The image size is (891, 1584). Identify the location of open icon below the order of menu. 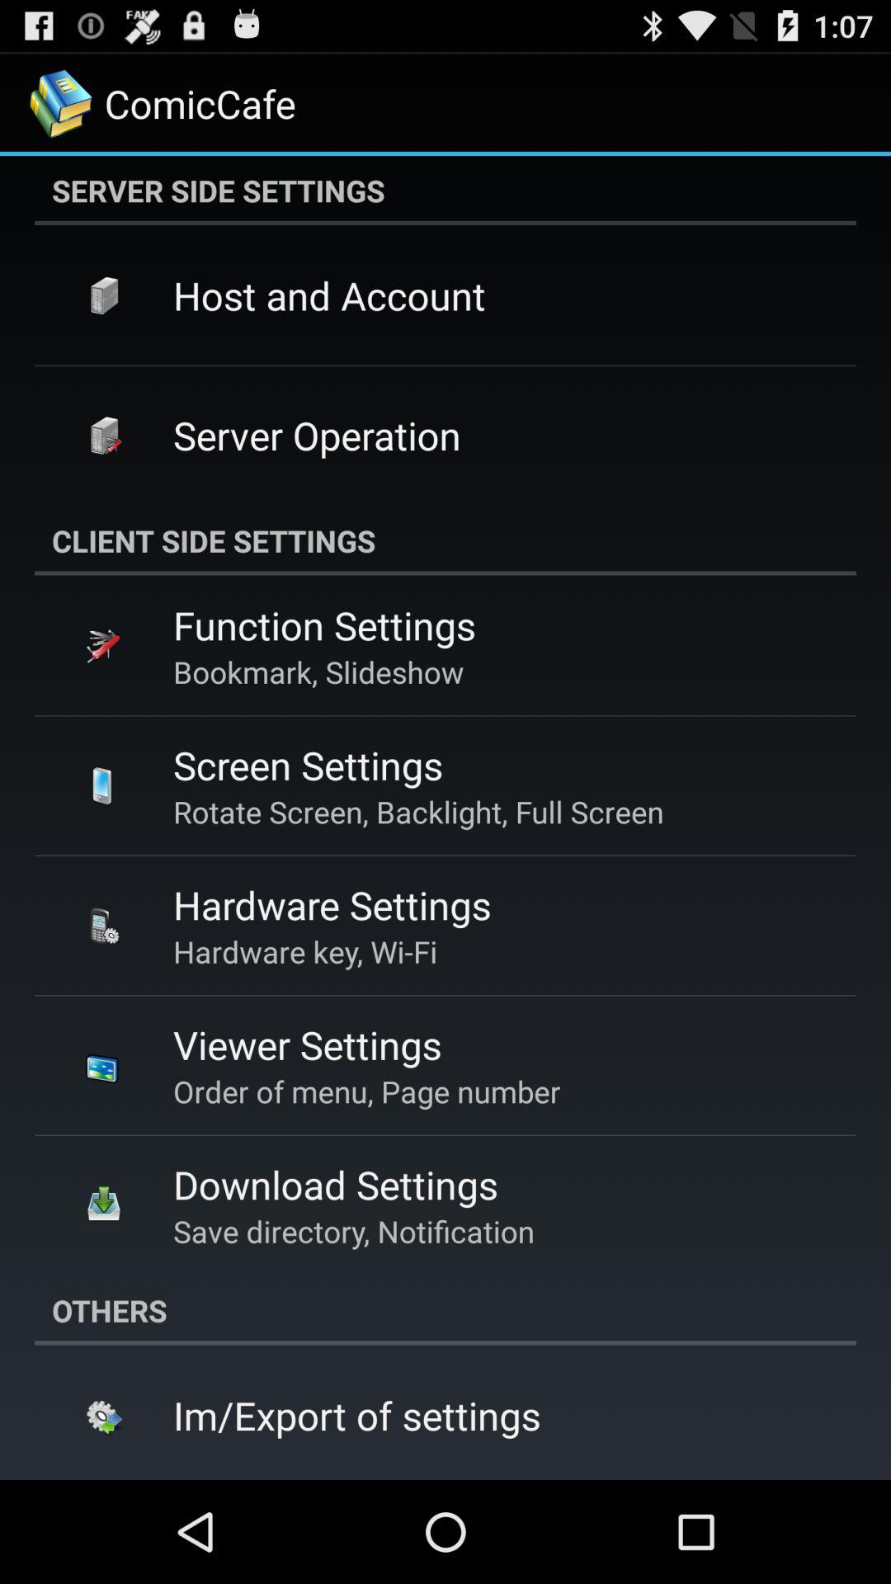
(335, 1184).